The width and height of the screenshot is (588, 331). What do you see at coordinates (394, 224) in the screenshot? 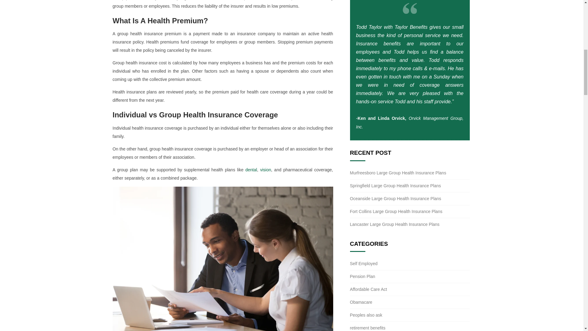
I see `Lancaster Large Group Health Insurance Plans` at bounding box center [394, 224].